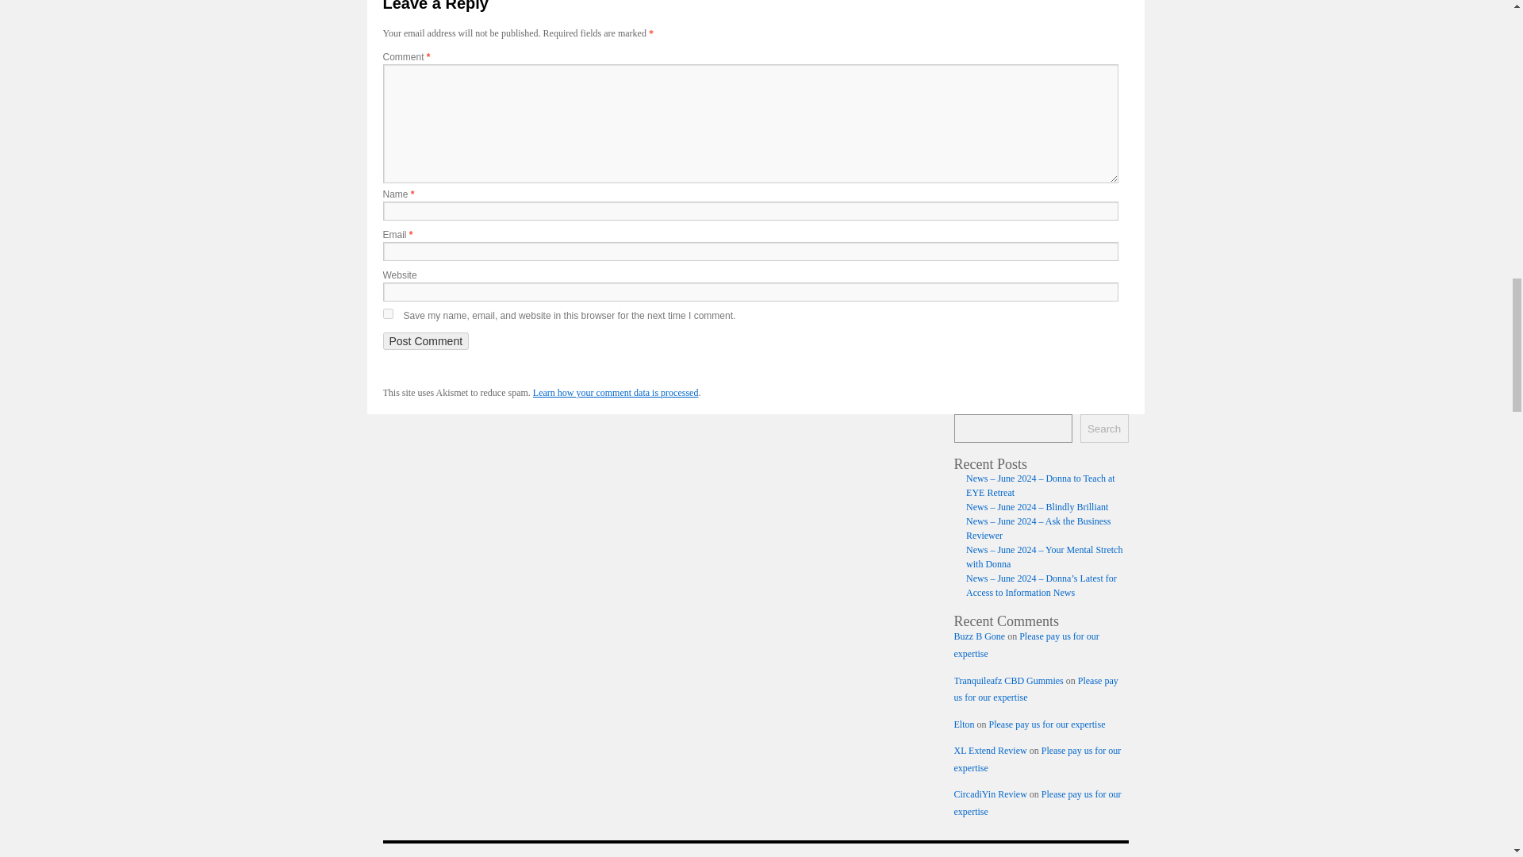  I want to click on yes, so click(387, 313).